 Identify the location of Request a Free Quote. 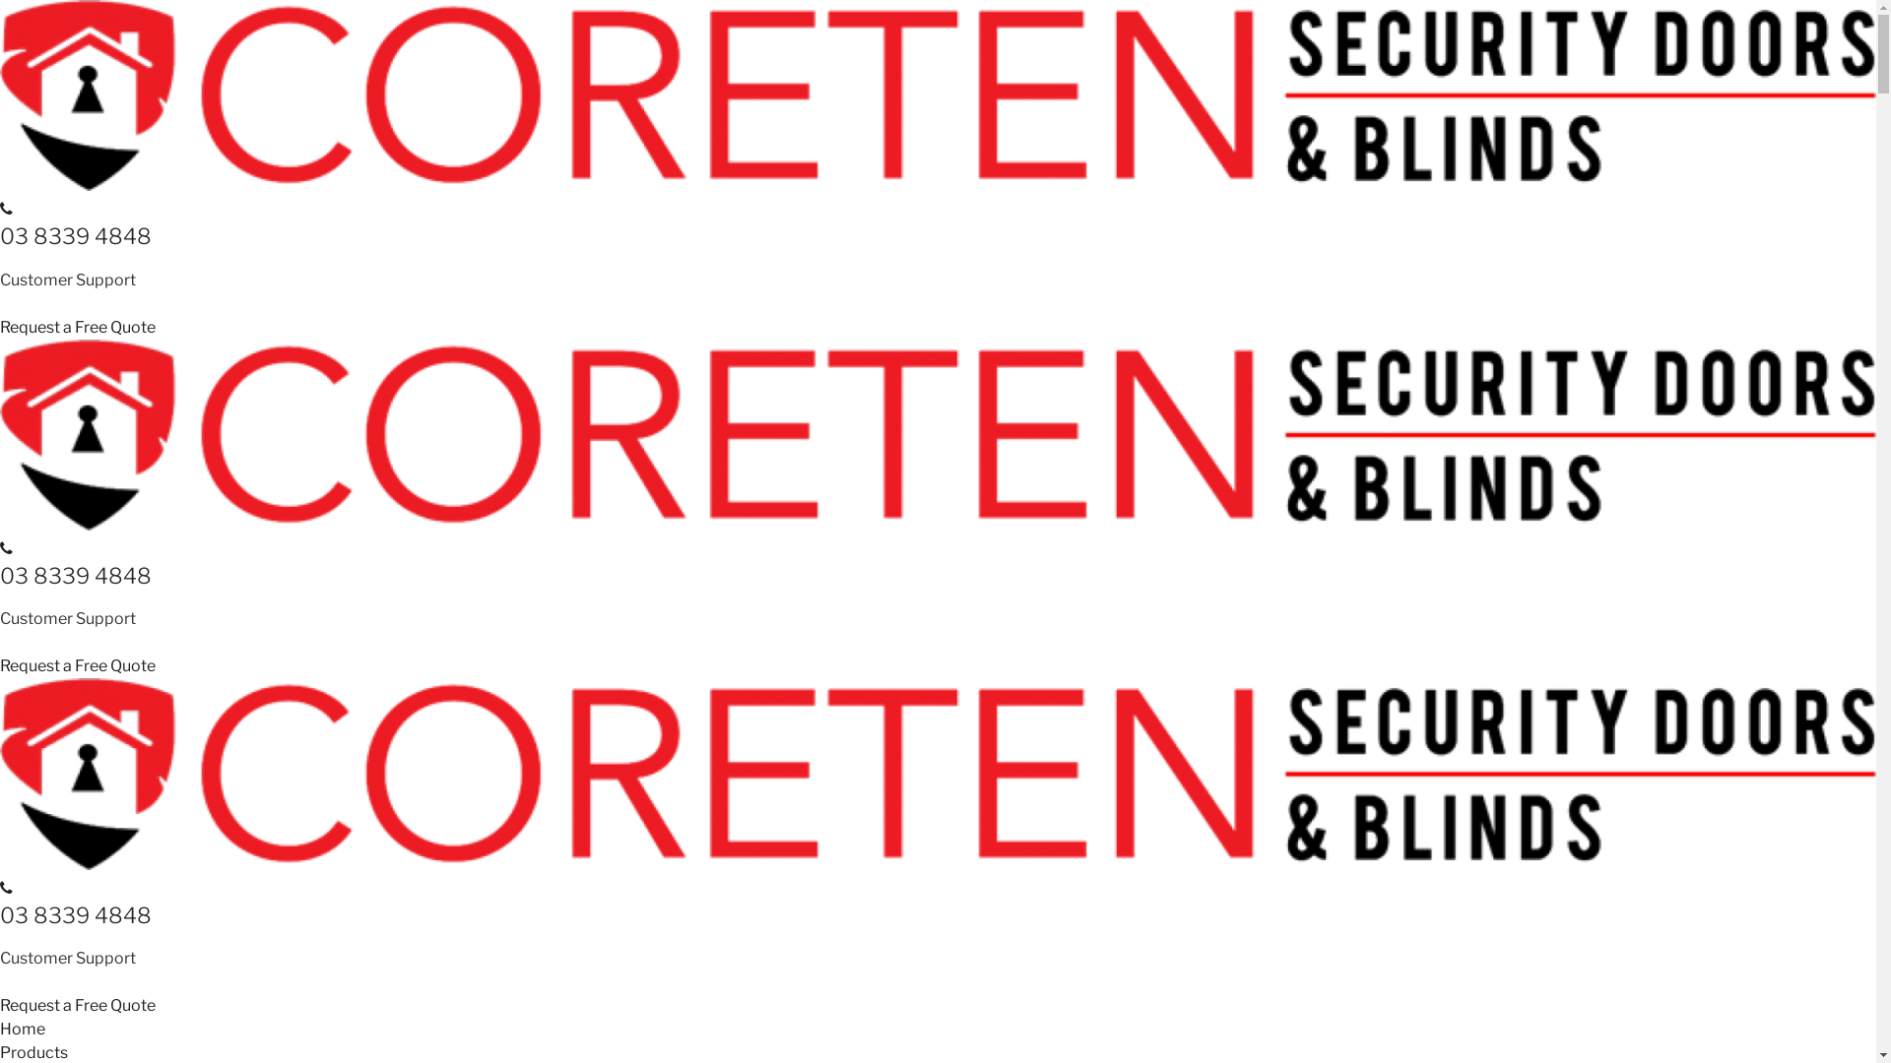
(78, 327).